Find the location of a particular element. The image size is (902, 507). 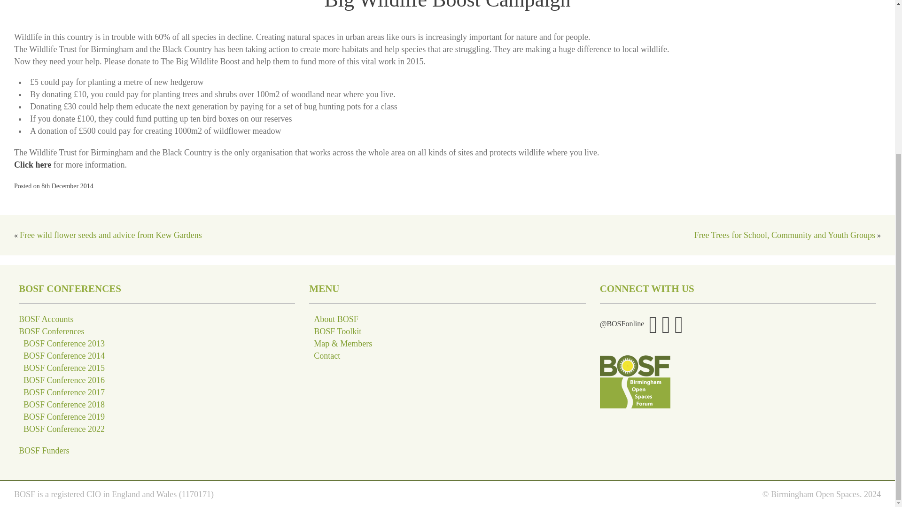

BOSF Accounts is located at coordinates (46, 319).